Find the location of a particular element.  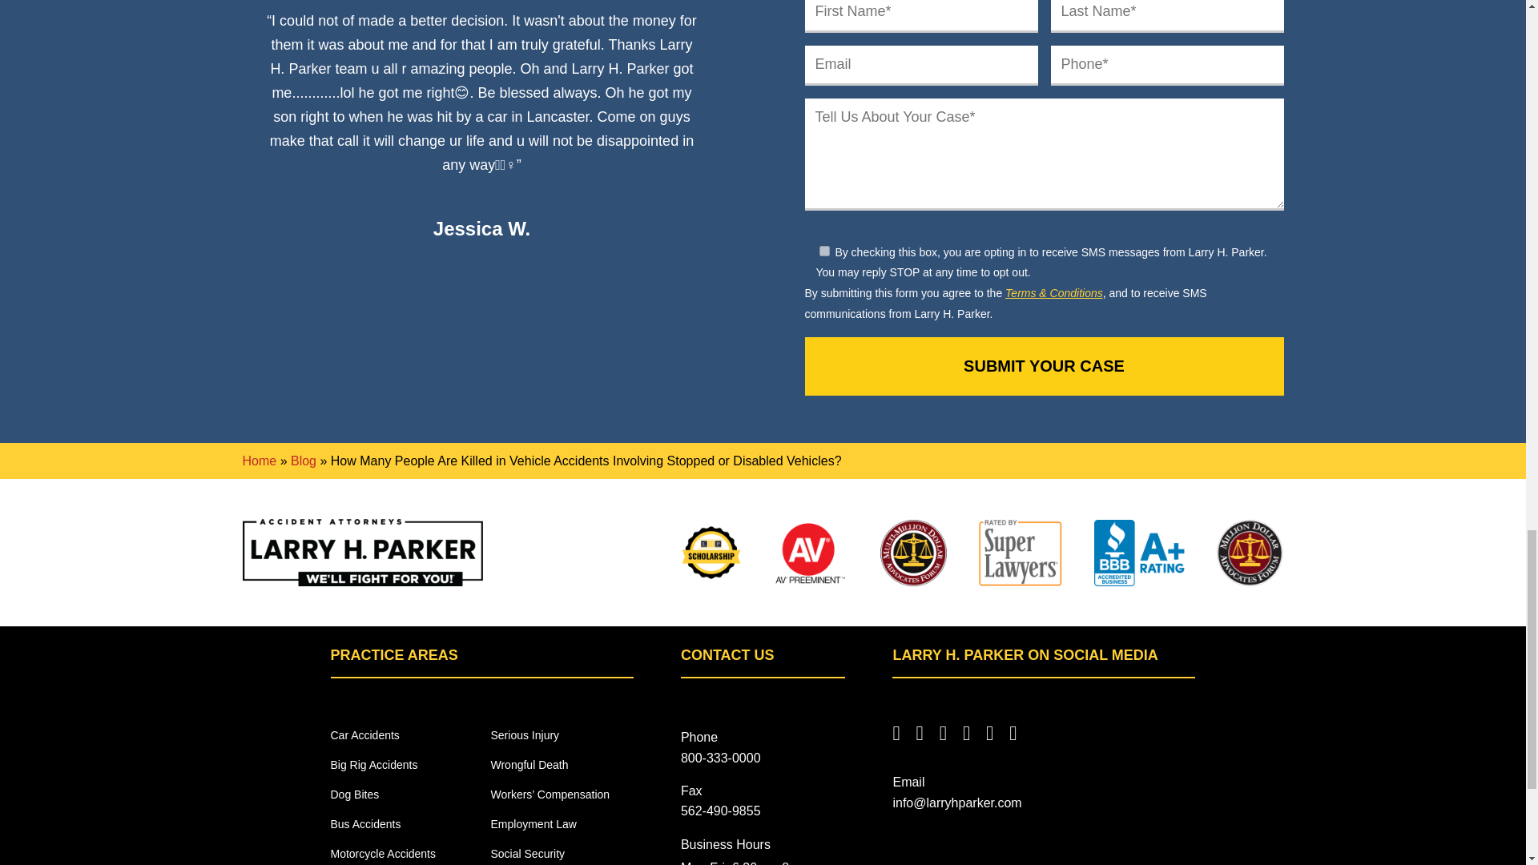

Submit Your Case is located at coordinates (1043, 366).